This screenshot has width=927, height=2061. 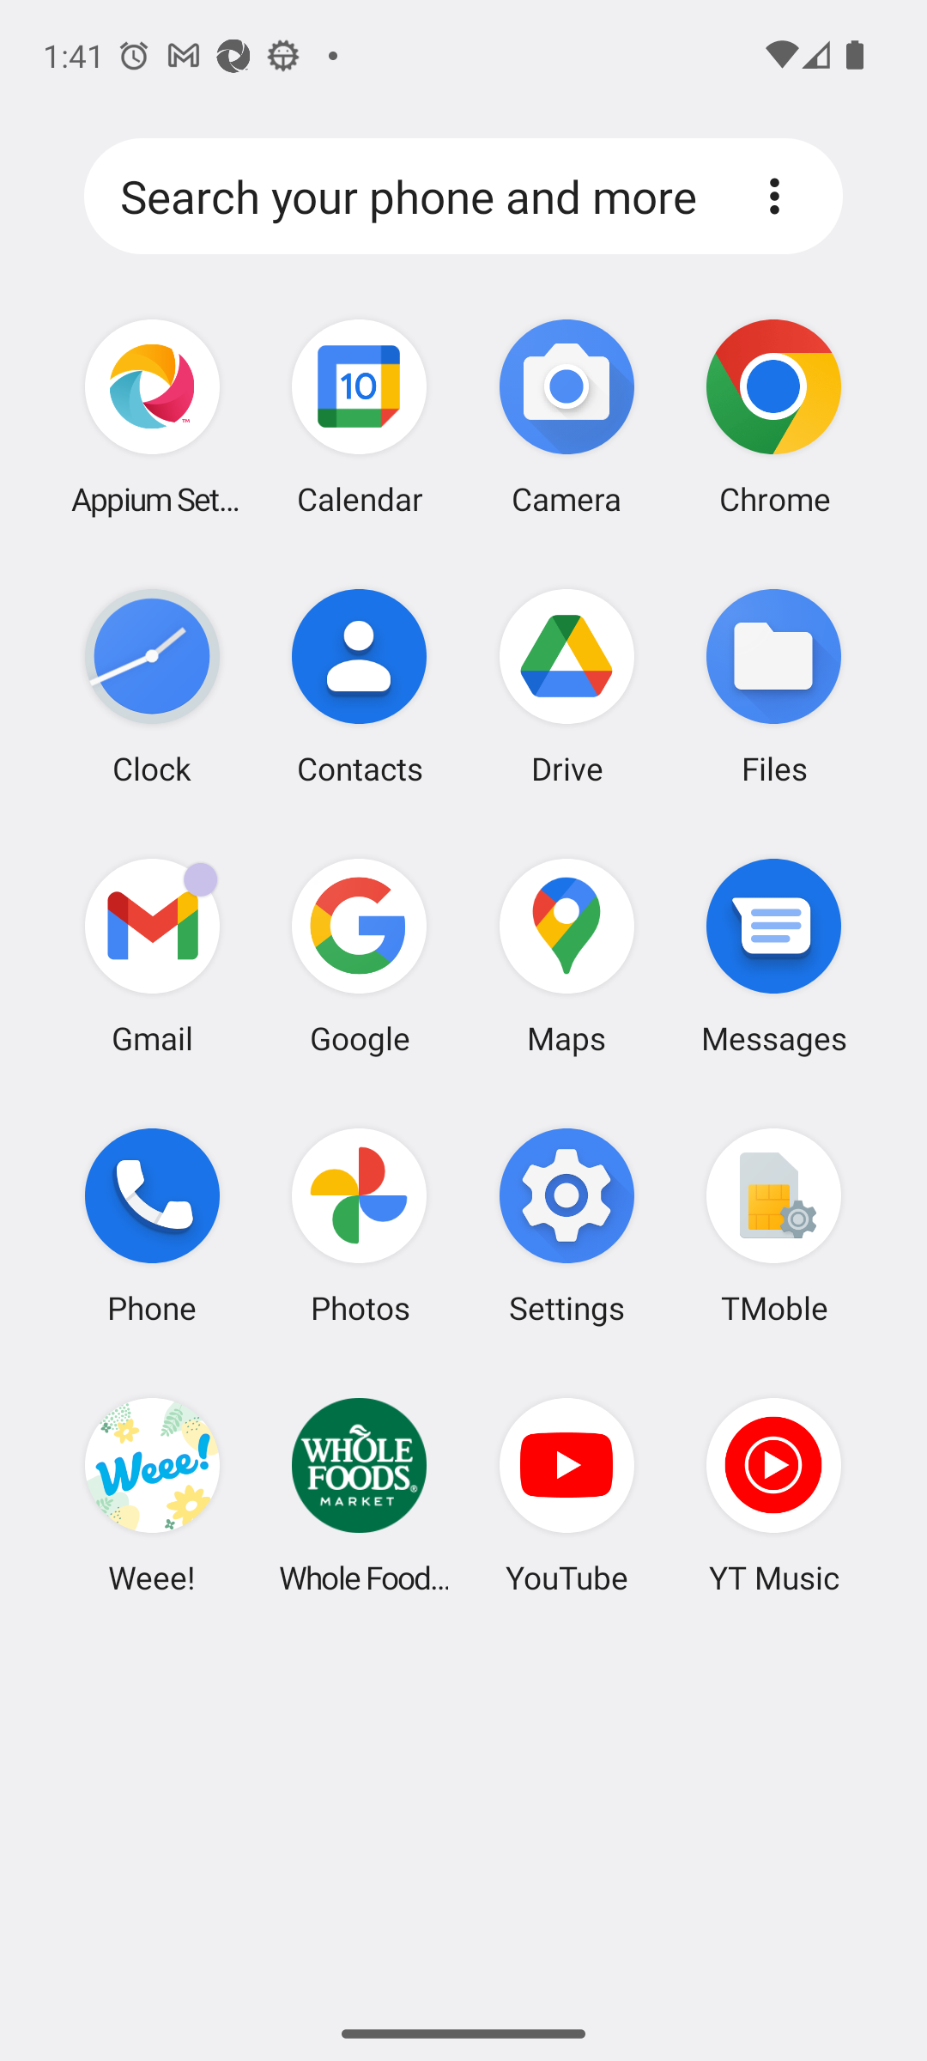 I want to click on Weee!, so click(x=153, y=1495).